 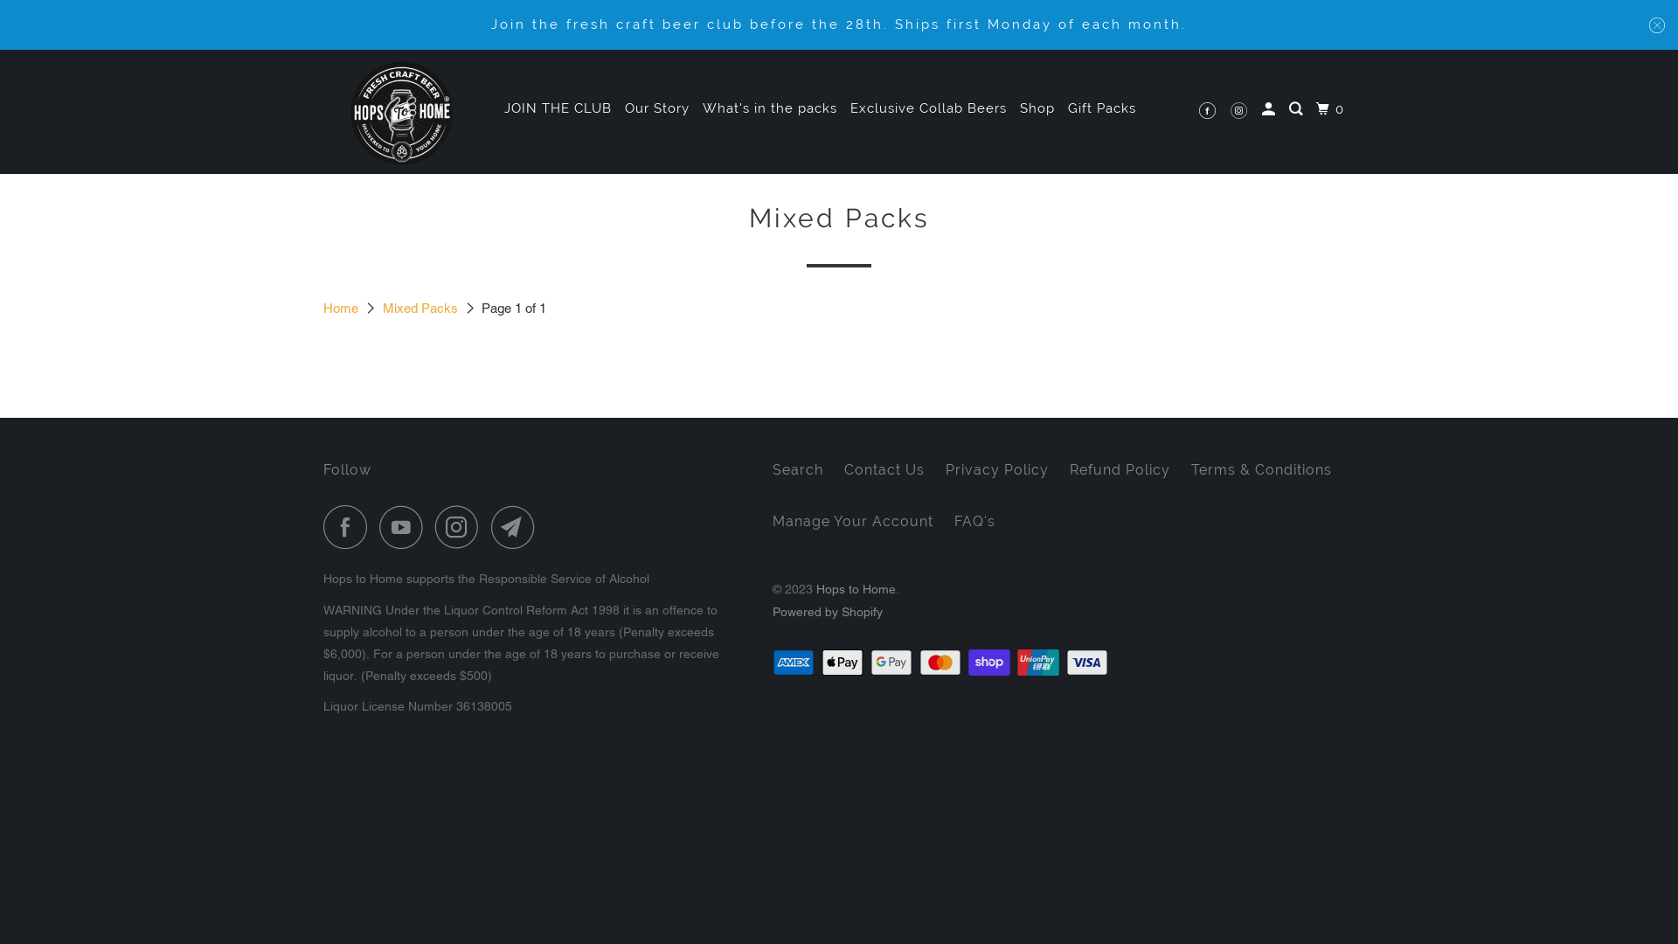 I want to click on My Account , so click(x=1271, y=110).